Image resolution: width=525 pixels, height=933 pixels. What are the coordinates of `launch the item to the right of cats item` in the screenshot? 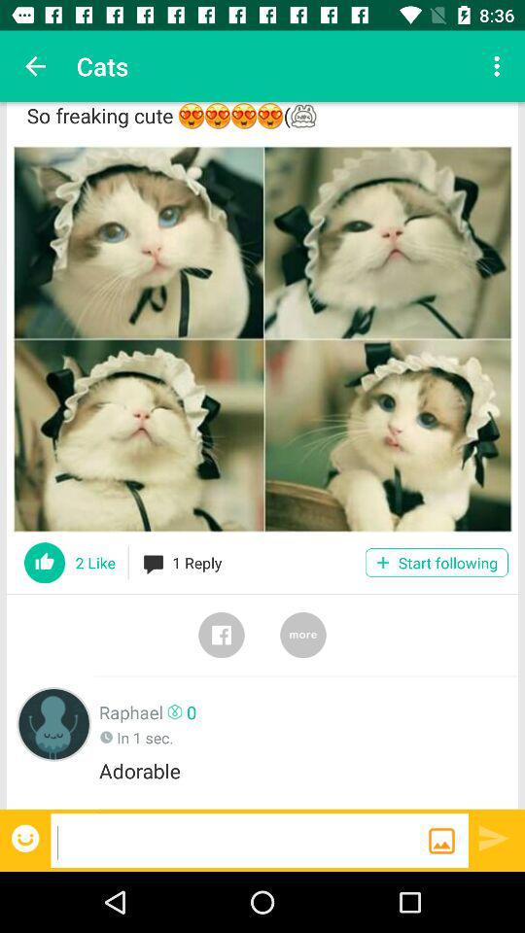 It's located at (500, 66).